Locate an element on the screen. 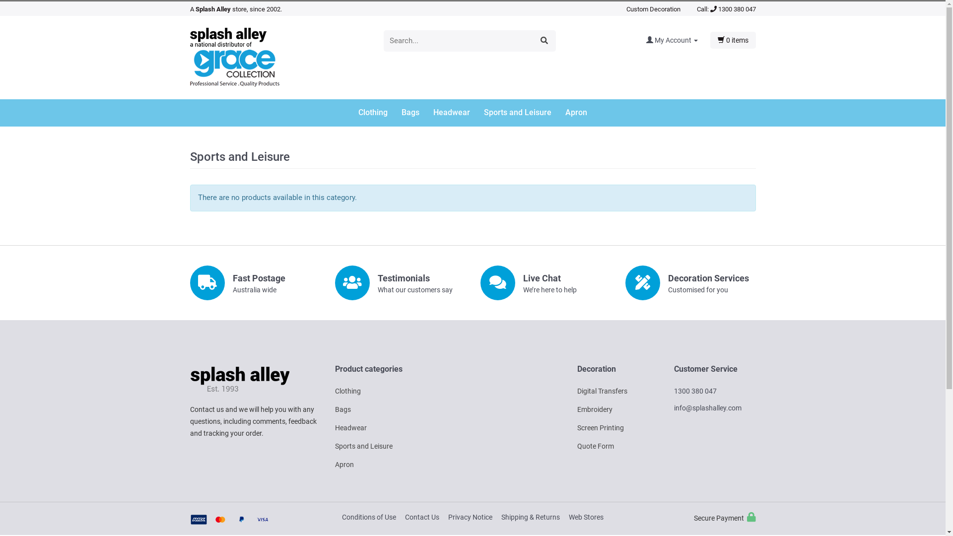 Image resolution: width=953 pixels, height=536 pixels. Embroidery is located at coordinates (595, 409).